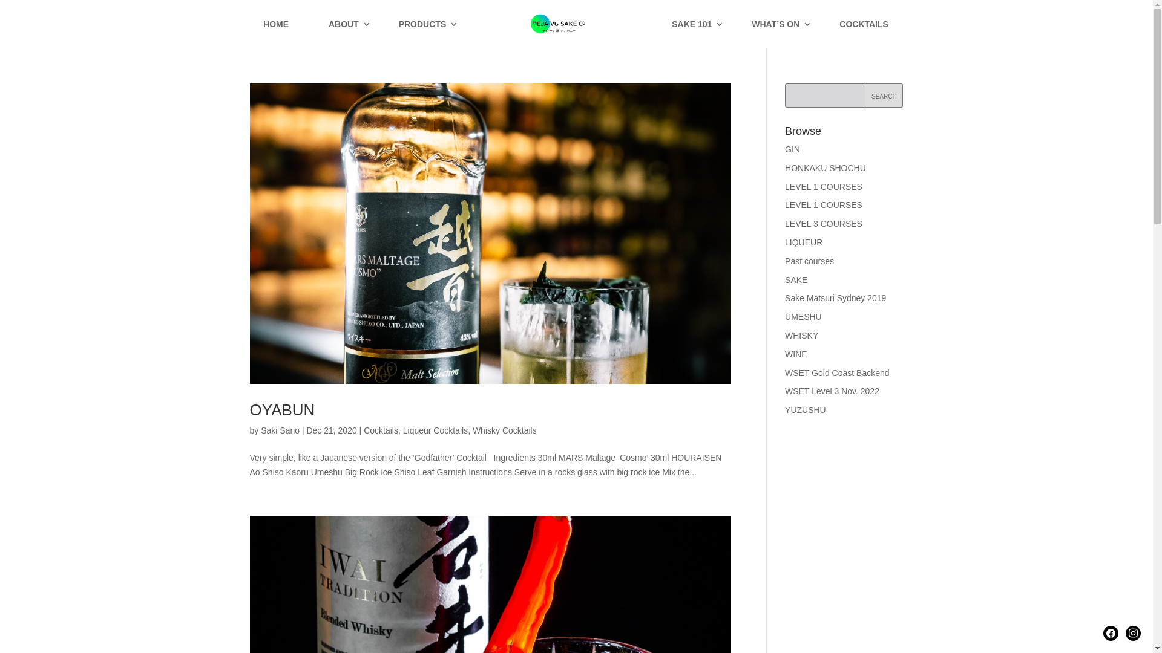 The height and width of the screenshot is (653, 1162). I want to click on ABOUT, so click(344, 34).